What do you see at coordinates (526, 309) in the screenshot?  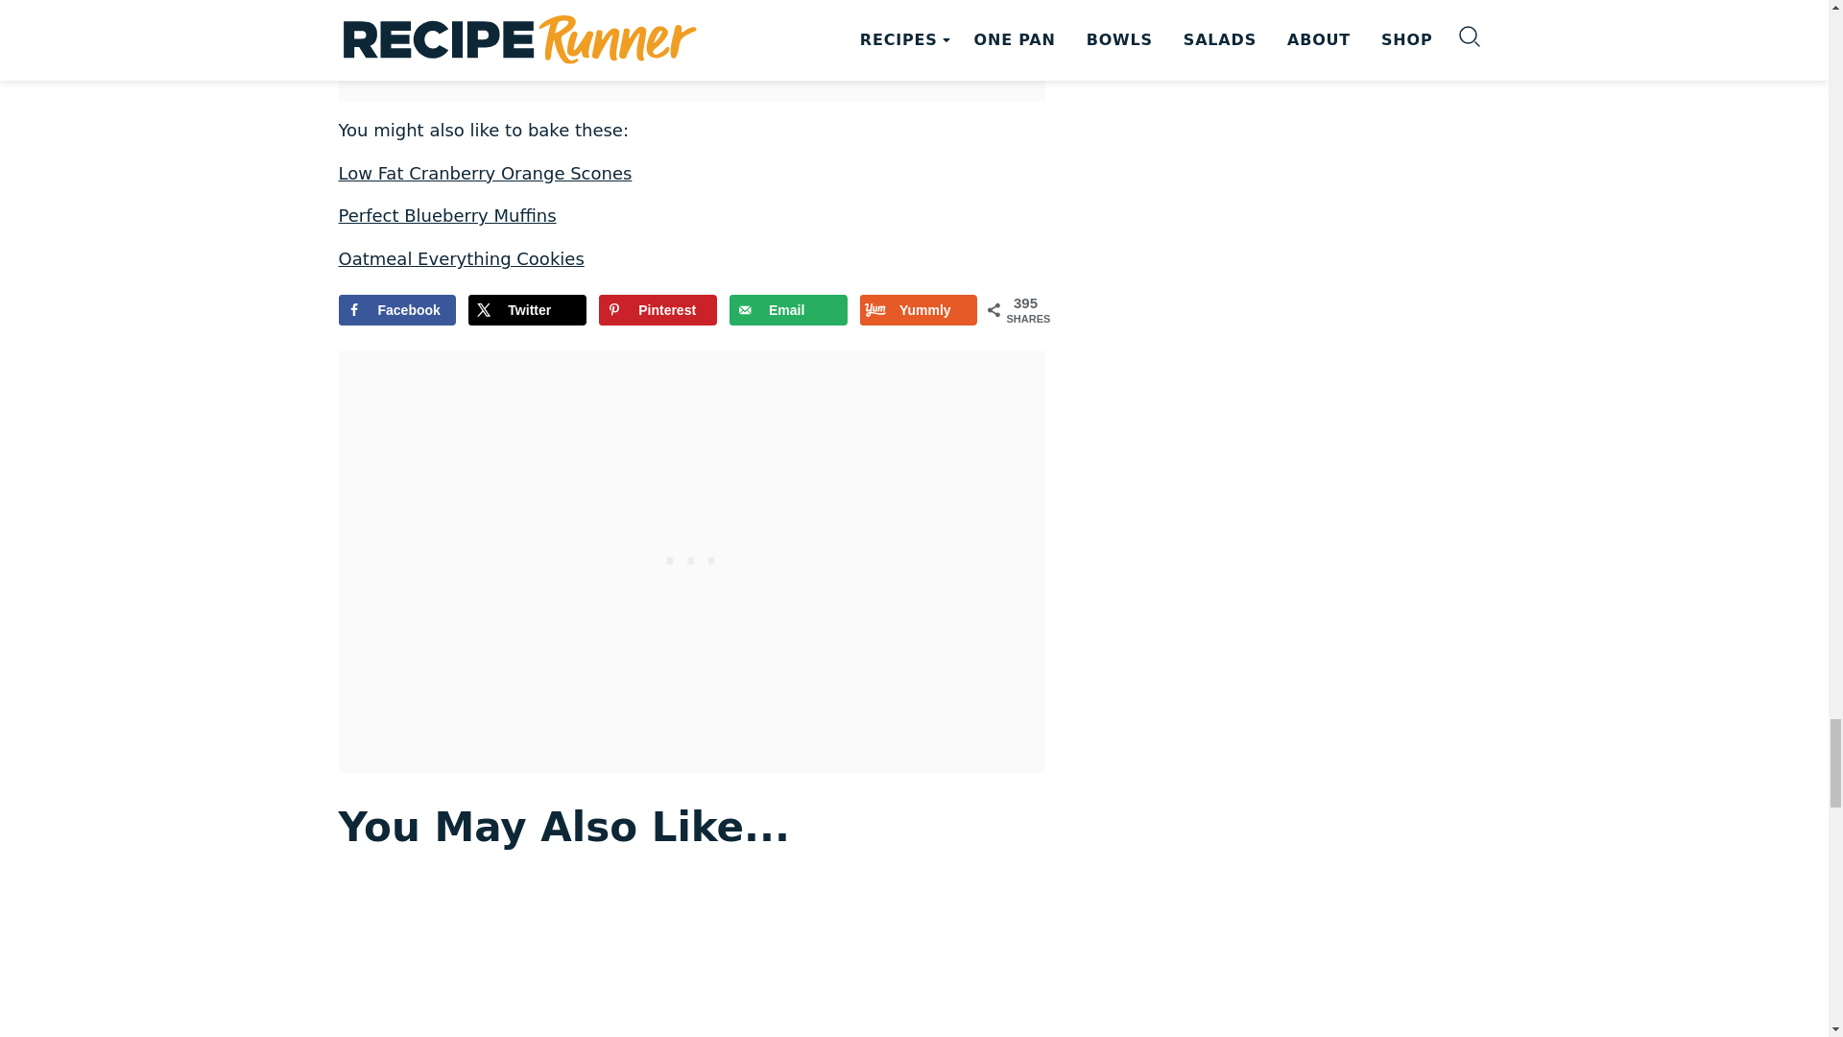 I see `Share on X` at bounding box center [526, 309].